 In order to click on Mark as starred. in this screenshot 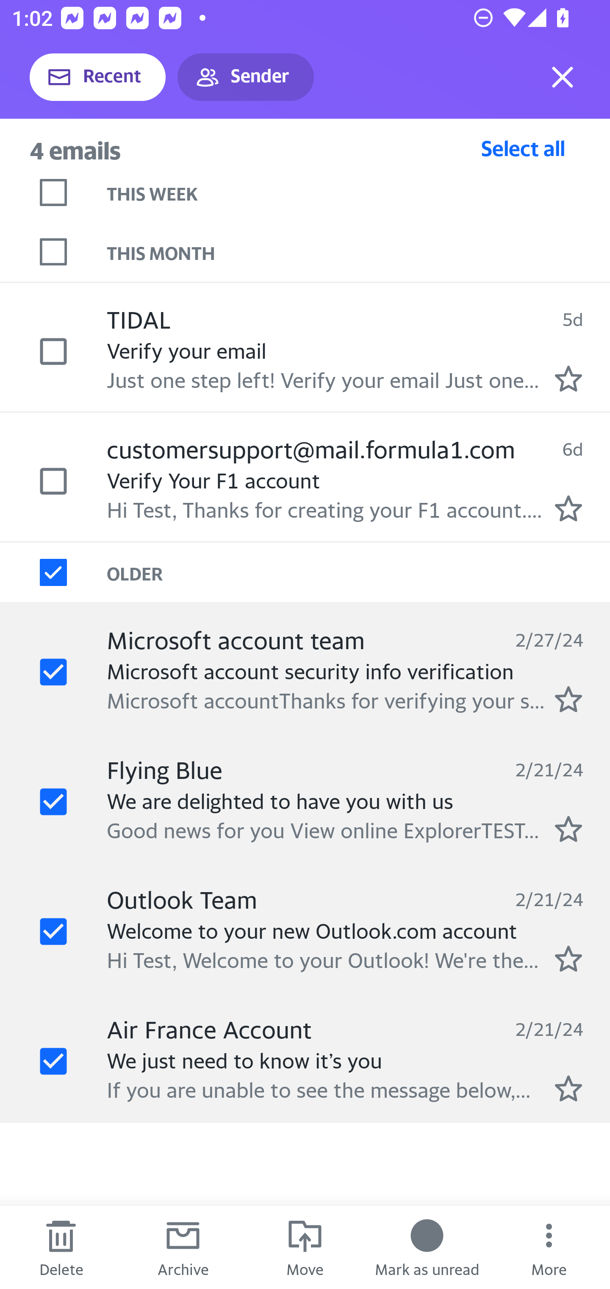, I will do `click(568, 508)`.